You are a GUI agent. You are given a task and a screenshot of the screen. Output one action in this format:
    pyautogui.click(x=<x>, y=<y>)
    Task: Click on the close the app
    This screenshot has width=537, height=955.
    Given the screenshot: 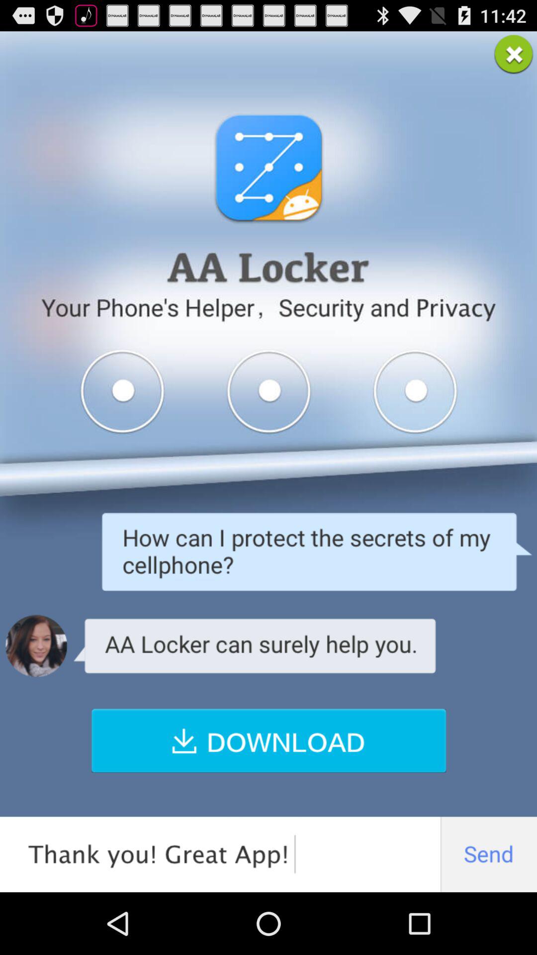 What is the action you would take?
    pyautogui.click(x=513, y=55)
    